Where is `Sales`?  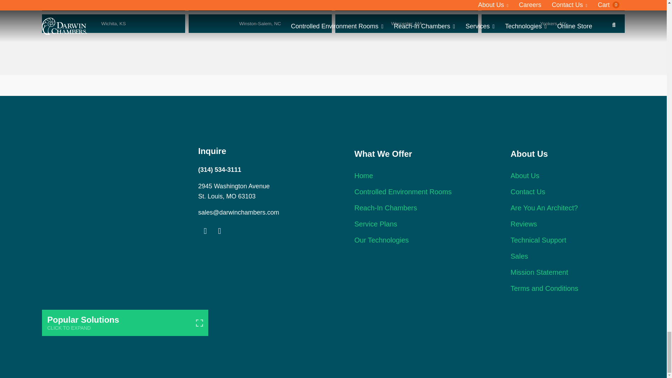
Sales is located at coordinates (519, 256).